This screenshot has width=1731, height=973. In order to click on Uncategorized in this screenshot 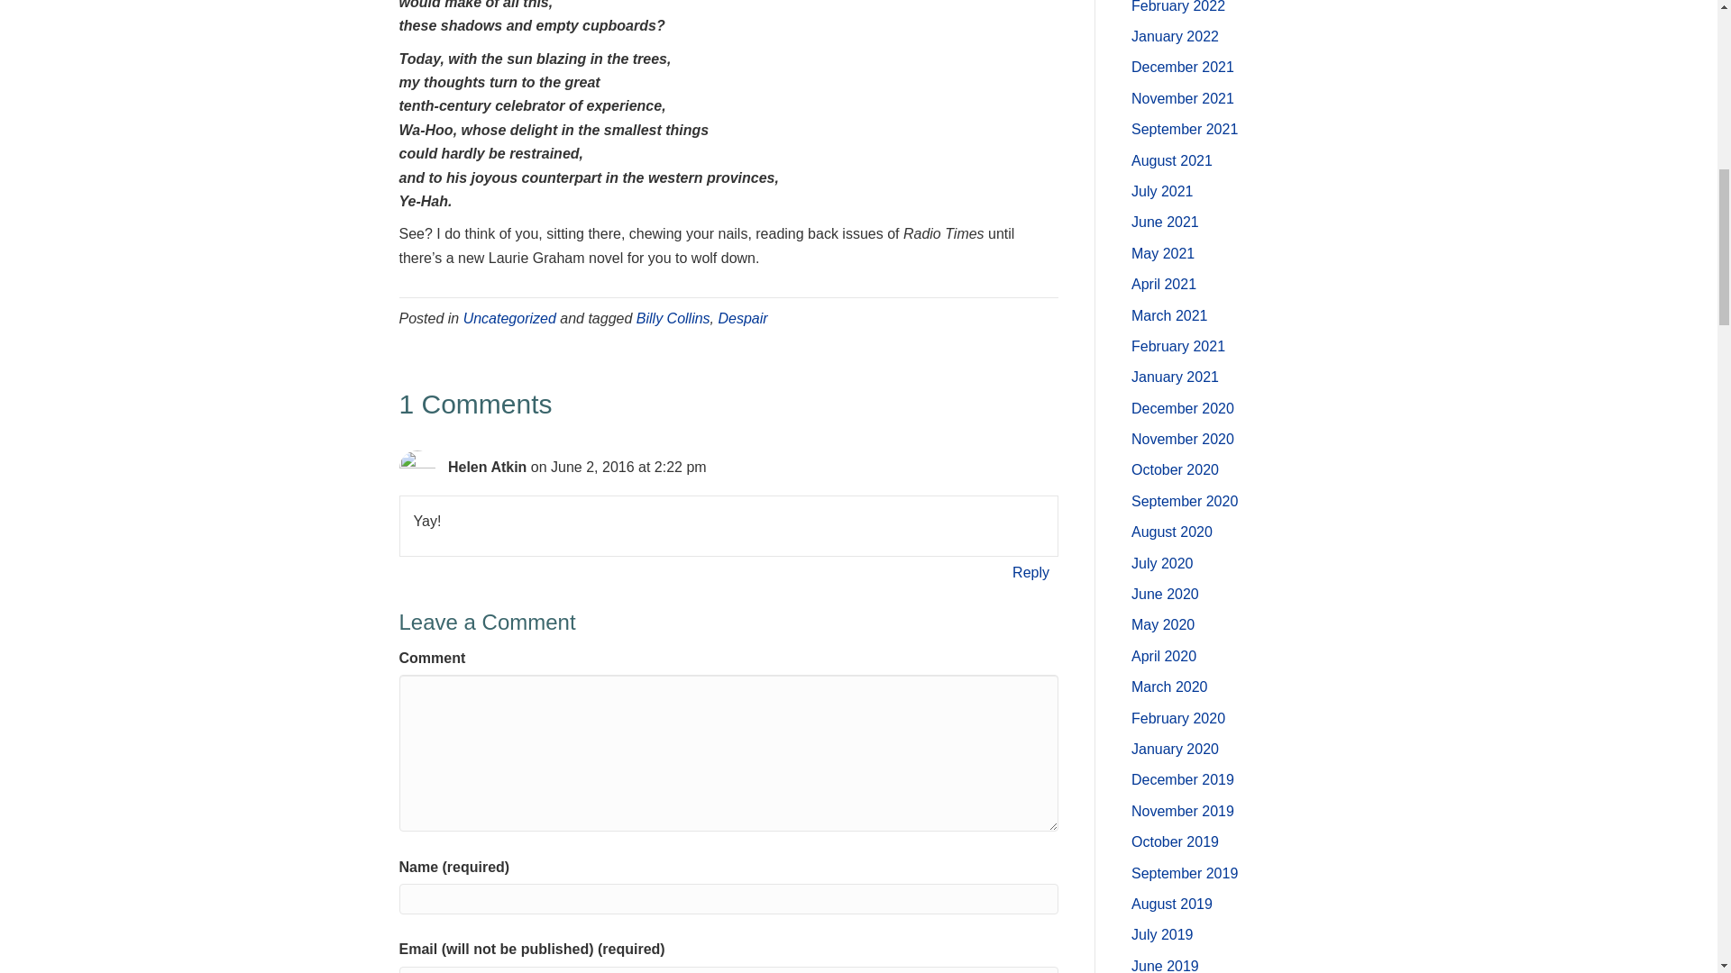, I will do `click(509, 317)`.